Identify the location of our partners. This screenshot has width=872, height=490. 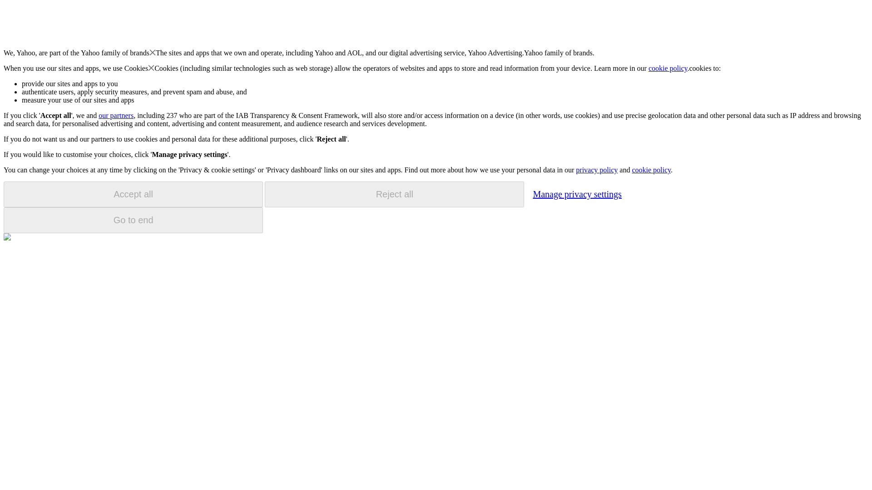
(115, 115).